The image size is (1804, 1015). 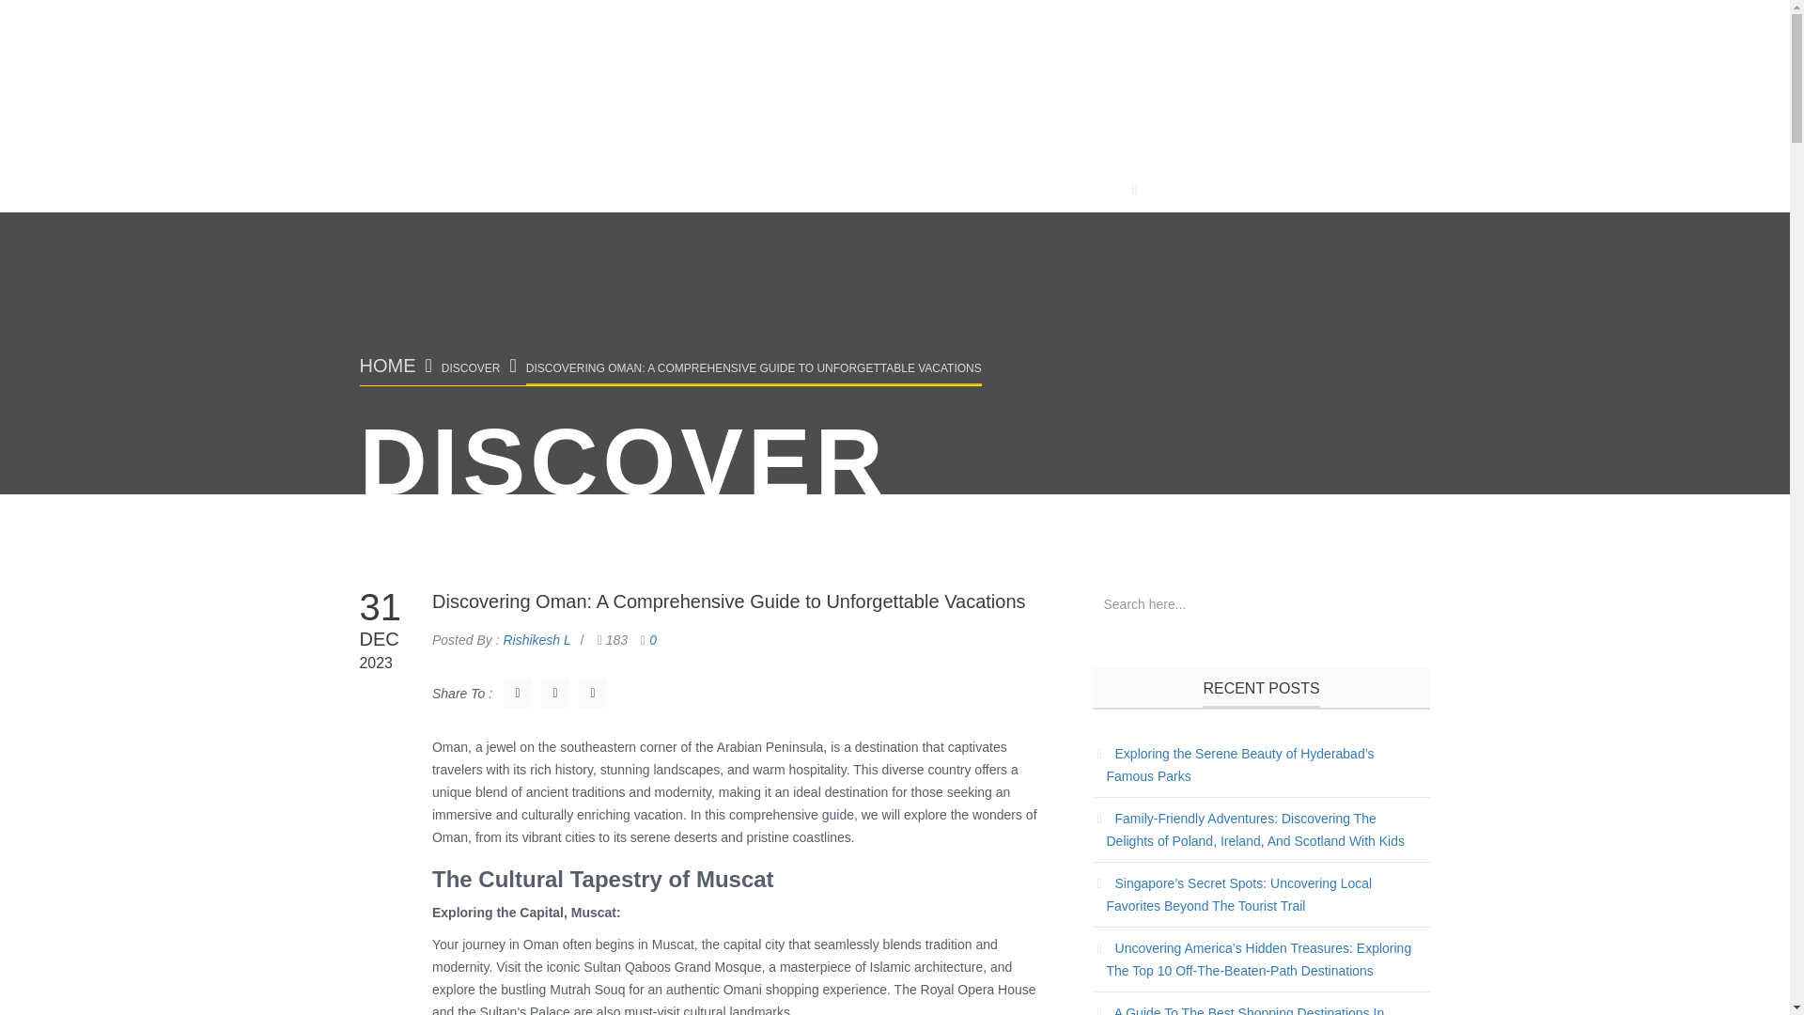 I want to click on ABOUT US, so click(x=1054, y=195).